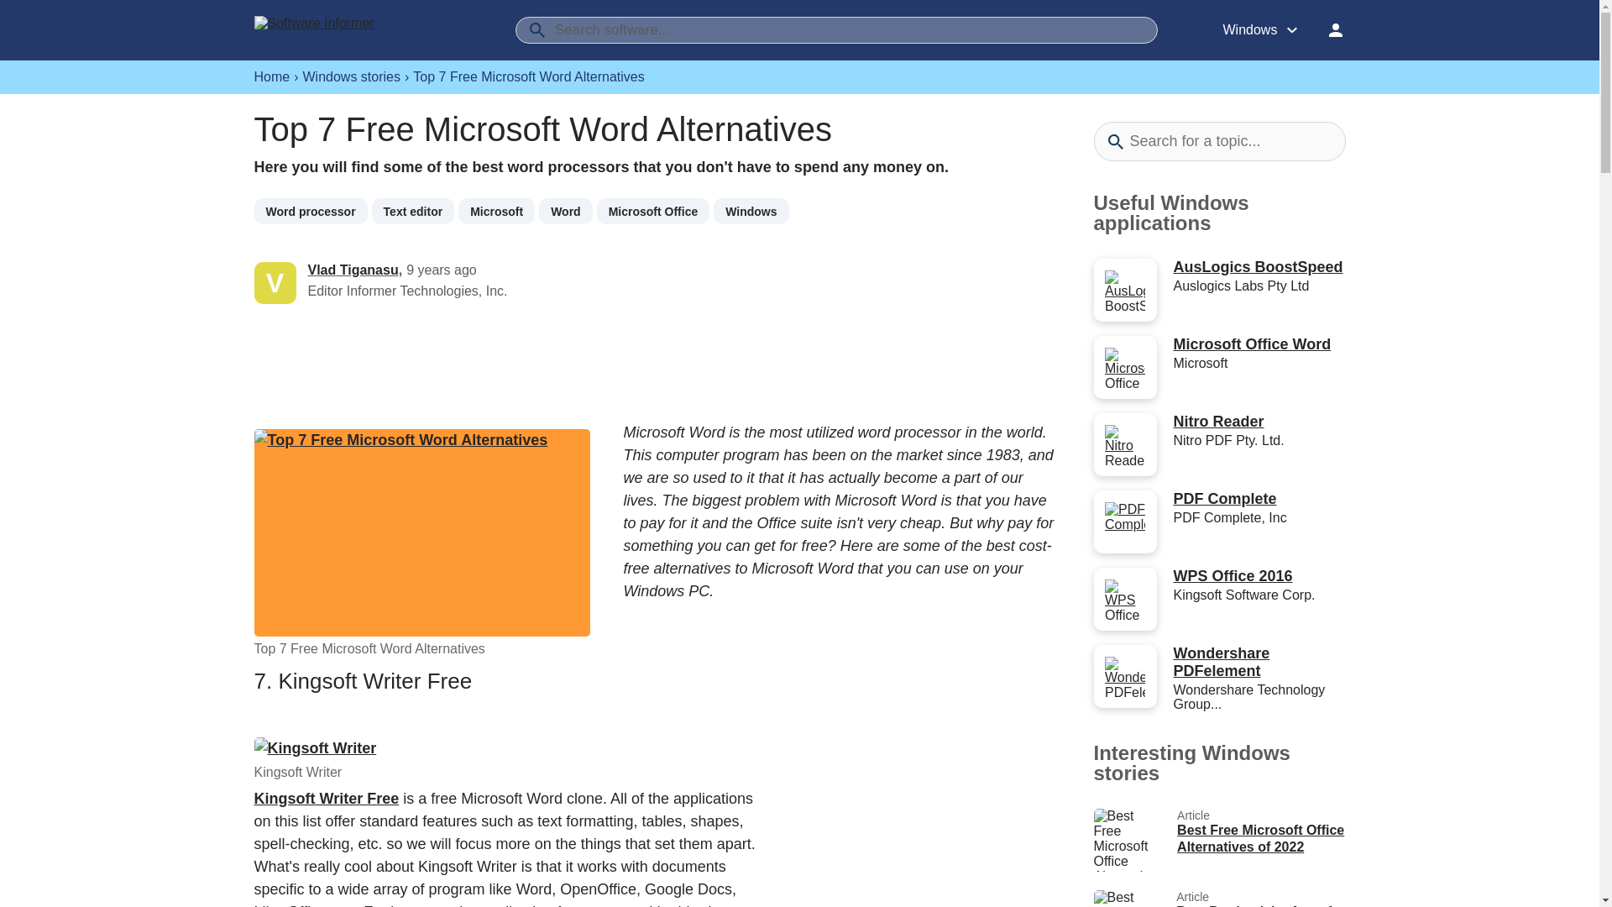 The width and height of the screenshot is (1612, 907). I want to click on Home, so click(271, 77).